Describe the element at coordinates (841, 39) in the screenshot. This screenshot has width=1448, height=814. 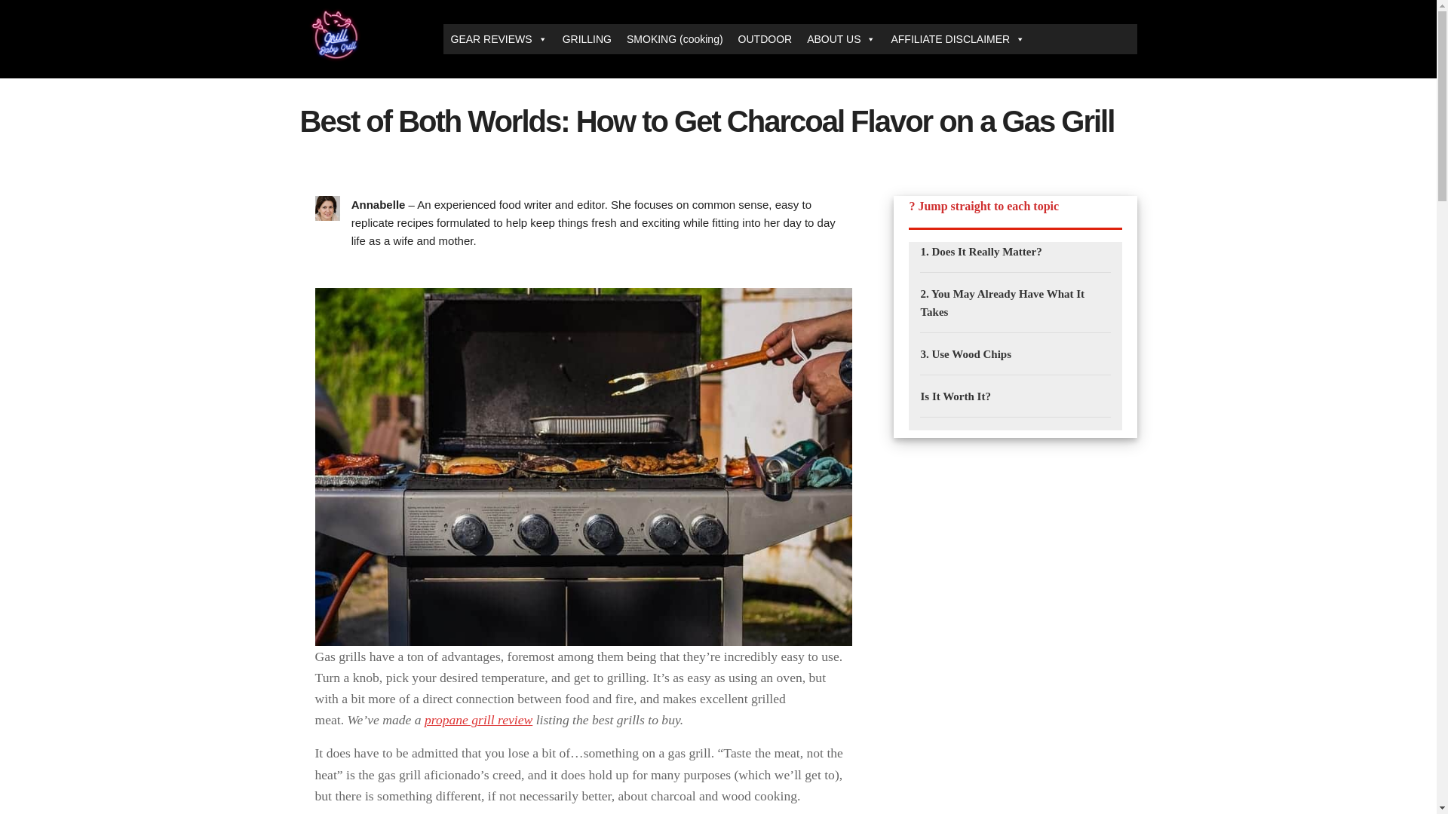
I see `ABOUT US` at that location.